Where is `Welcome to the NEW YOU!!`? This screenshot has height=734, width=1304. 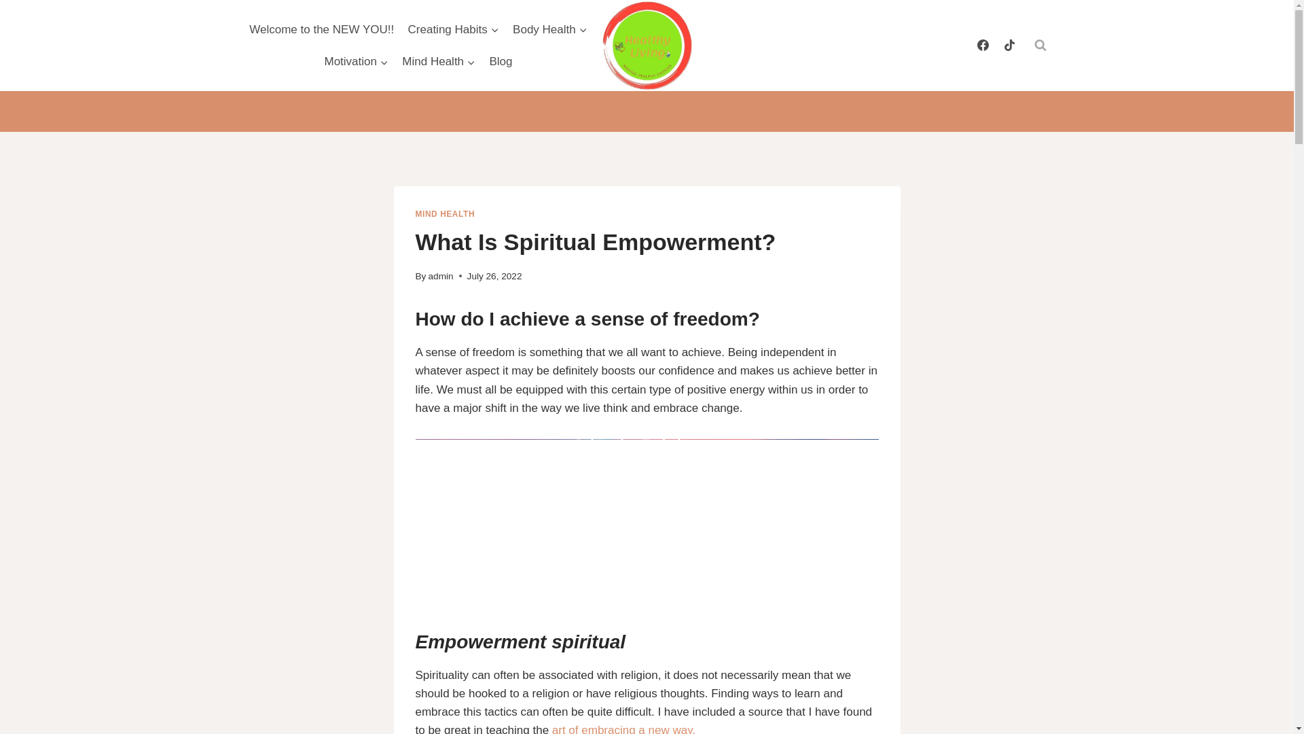
Welcome to the NEW YOU!! is located at coordinates (321, 29).